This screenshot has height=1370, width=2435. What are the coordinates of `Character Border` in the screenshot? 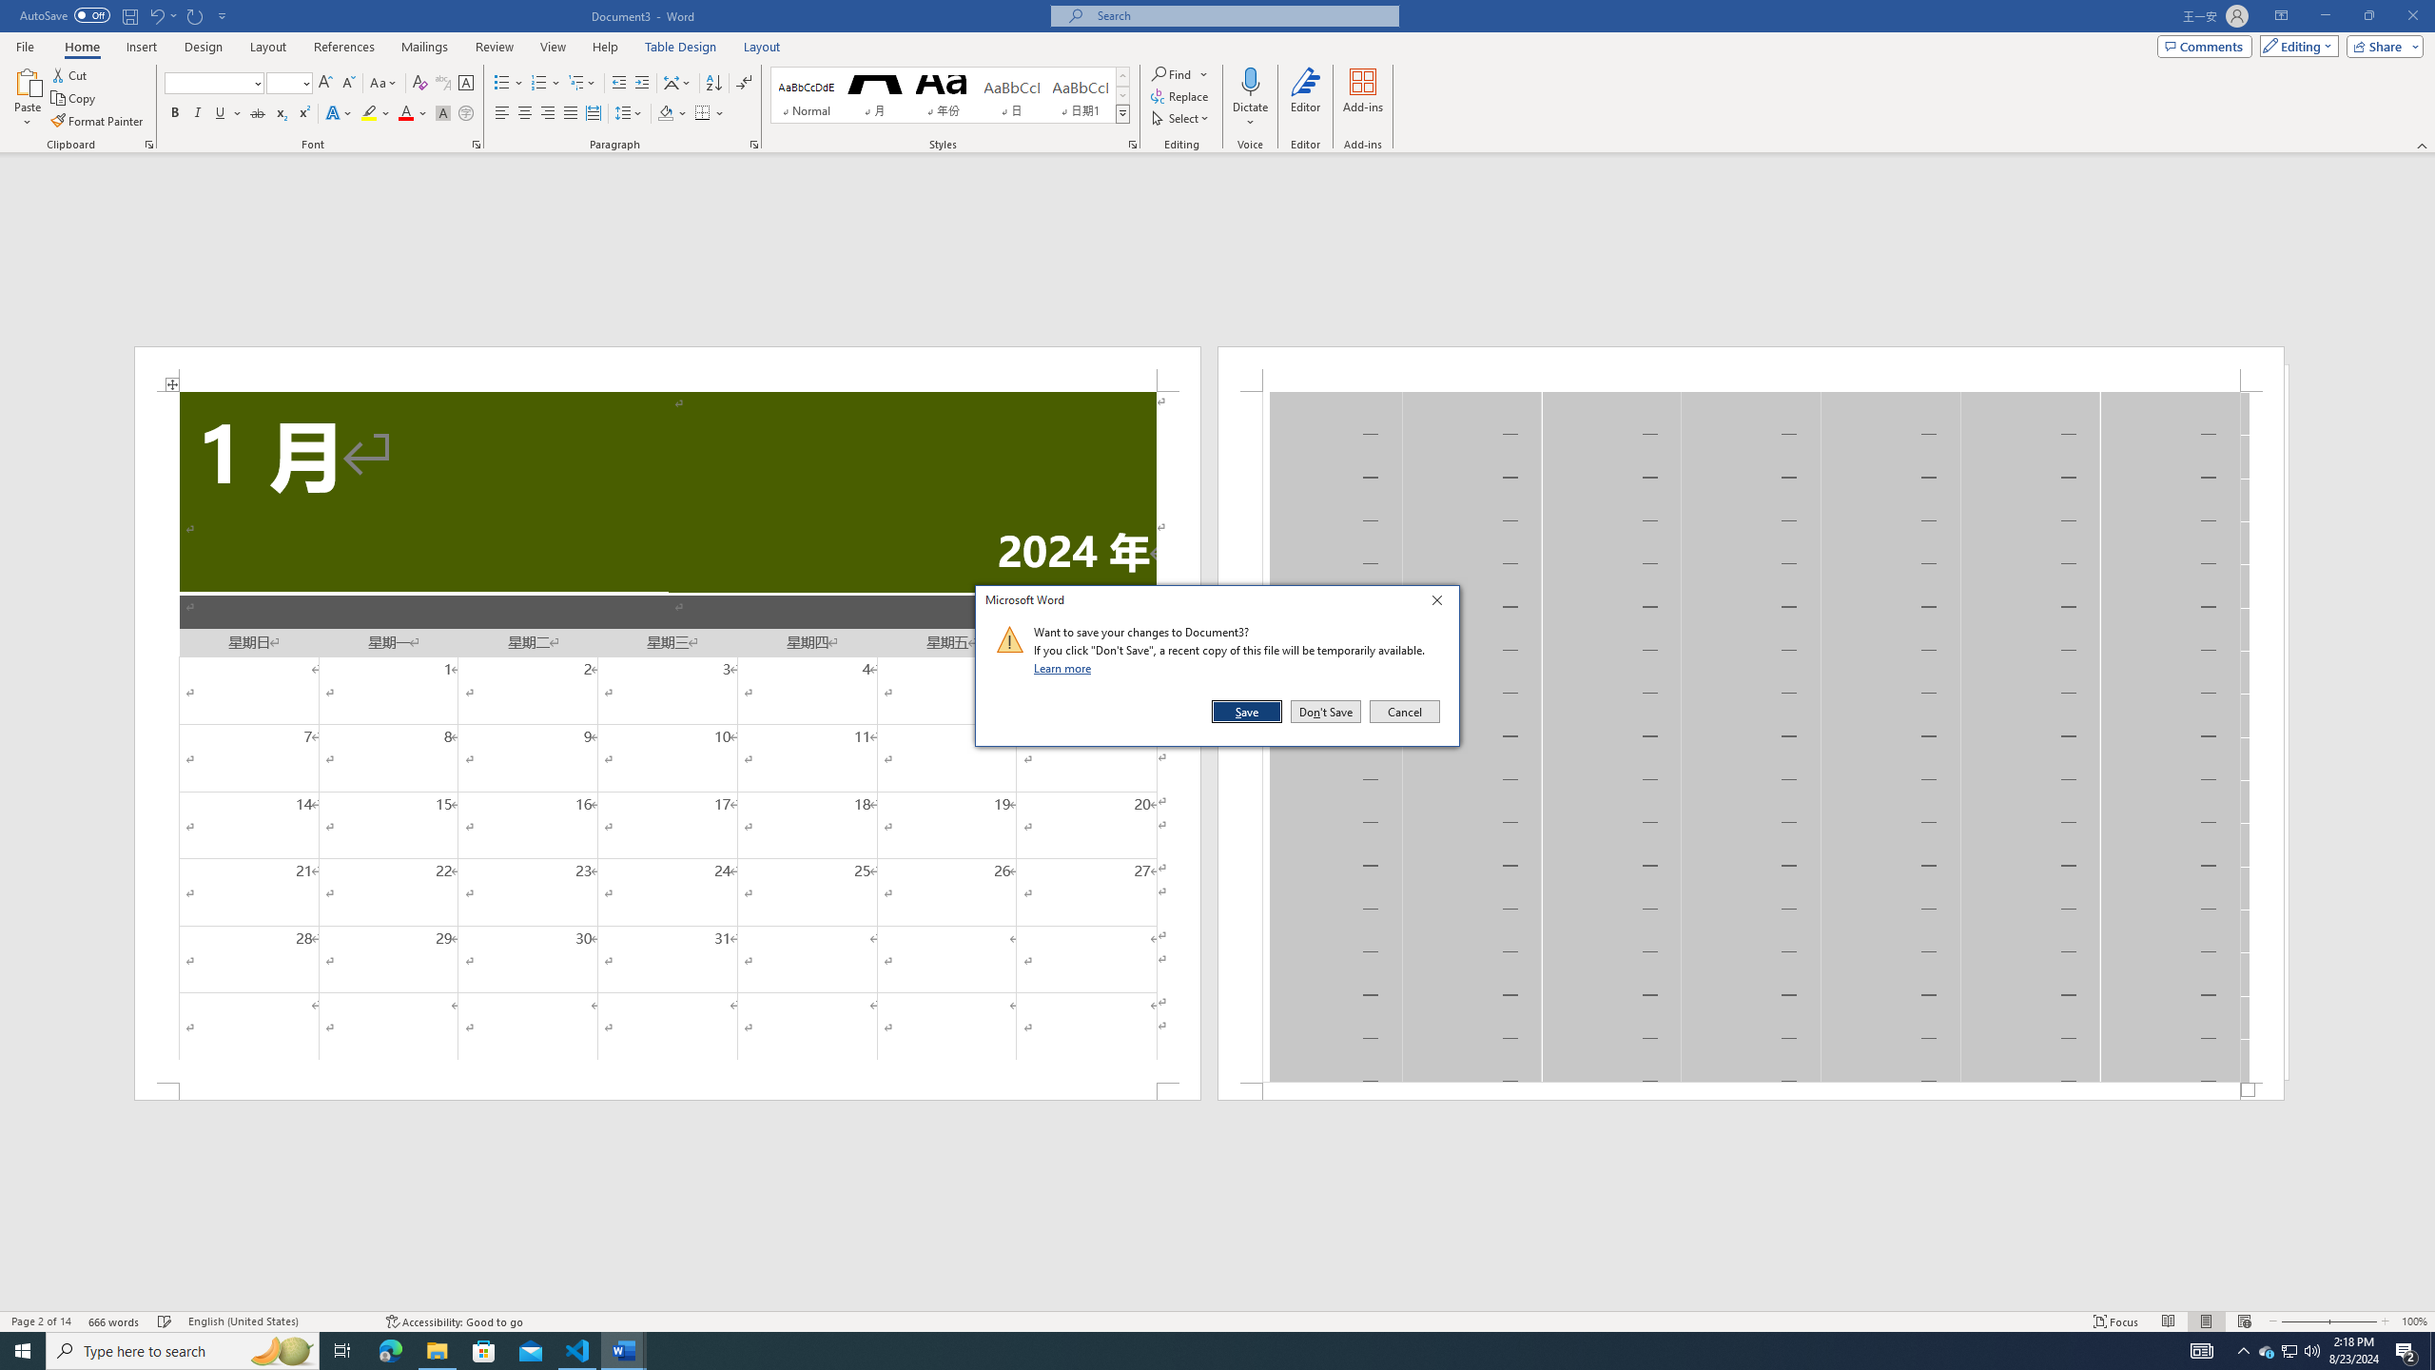 It's located at (466, 84).